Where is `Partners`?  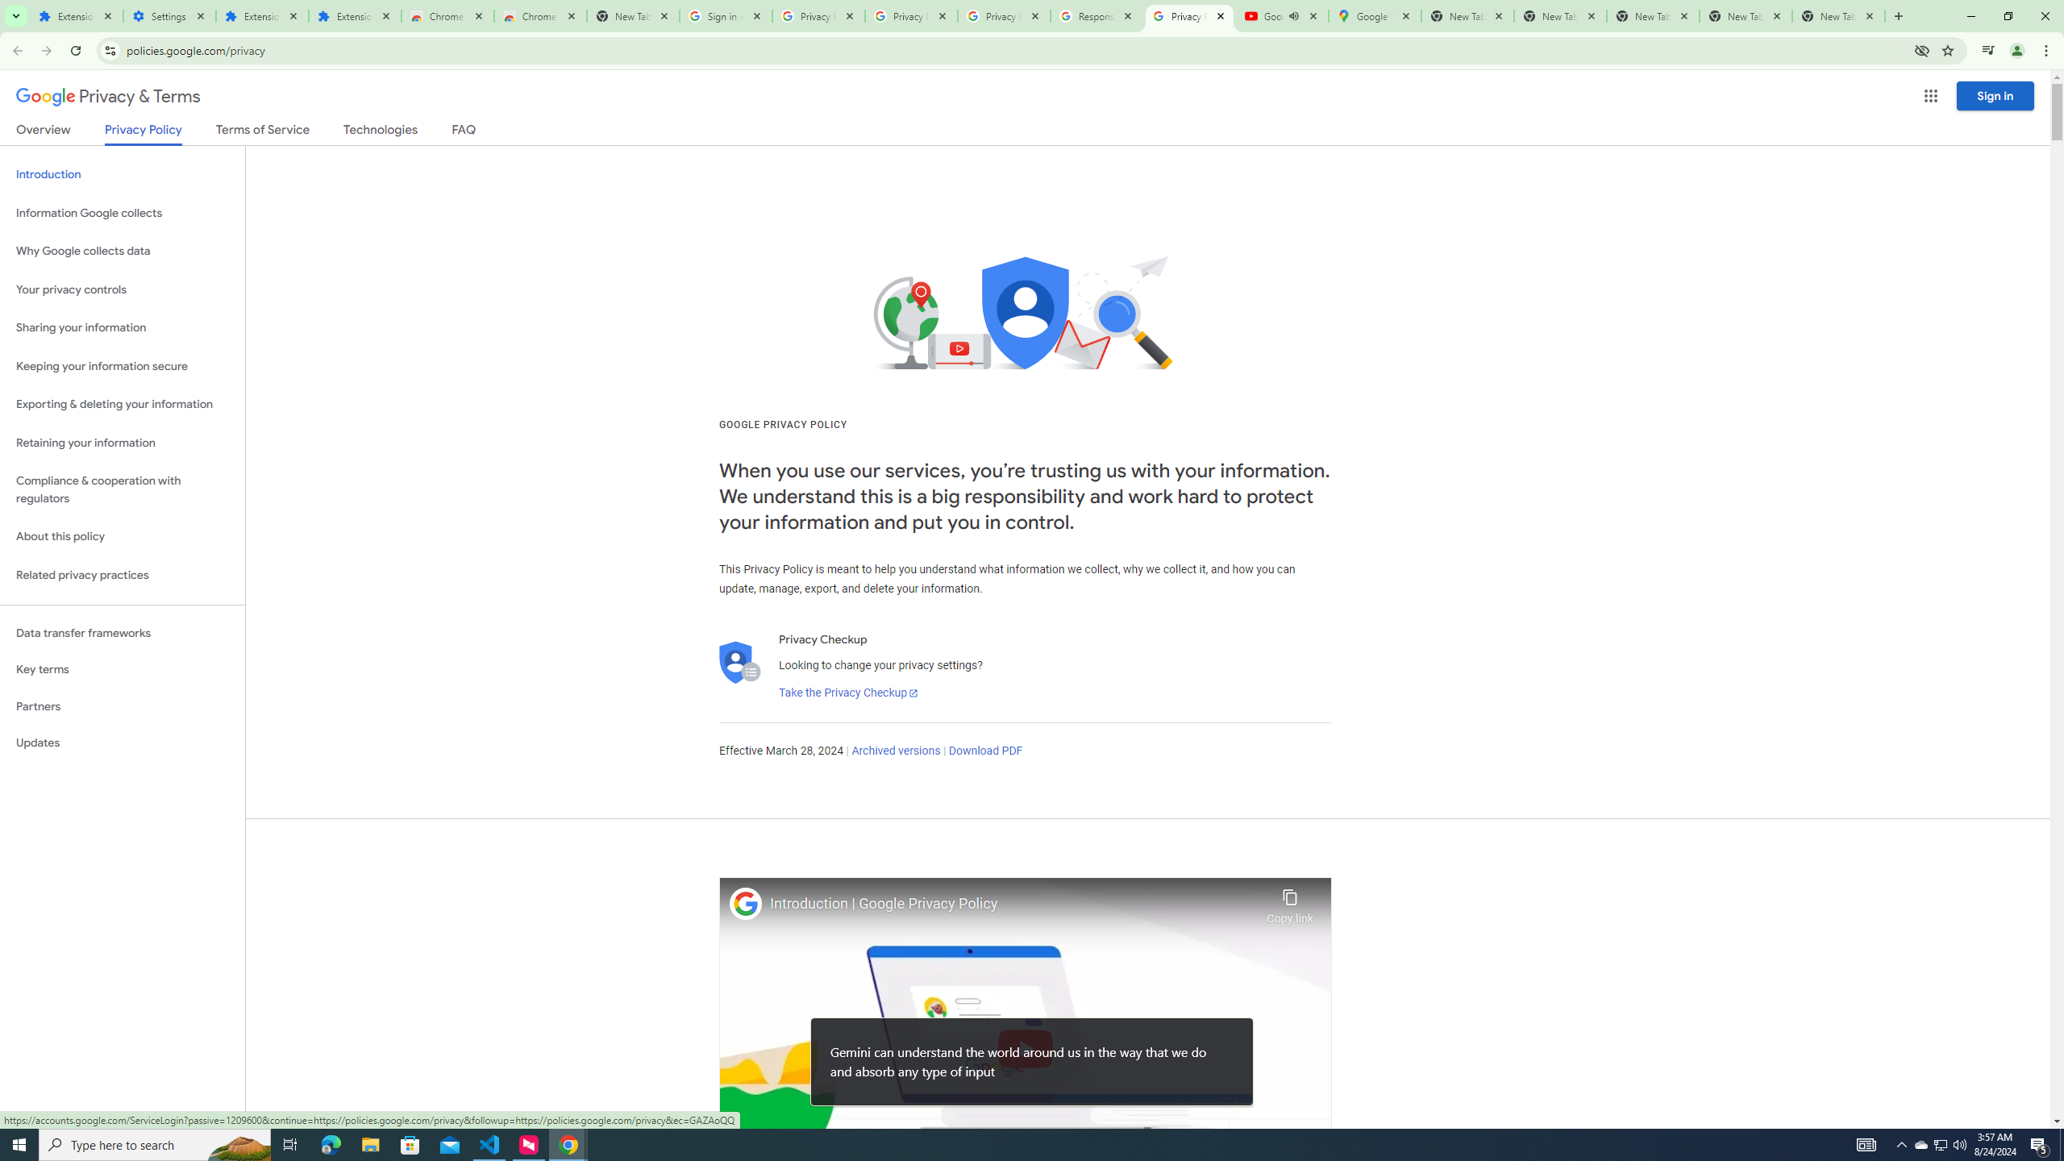 Partners is located at coordinates (123, 706).